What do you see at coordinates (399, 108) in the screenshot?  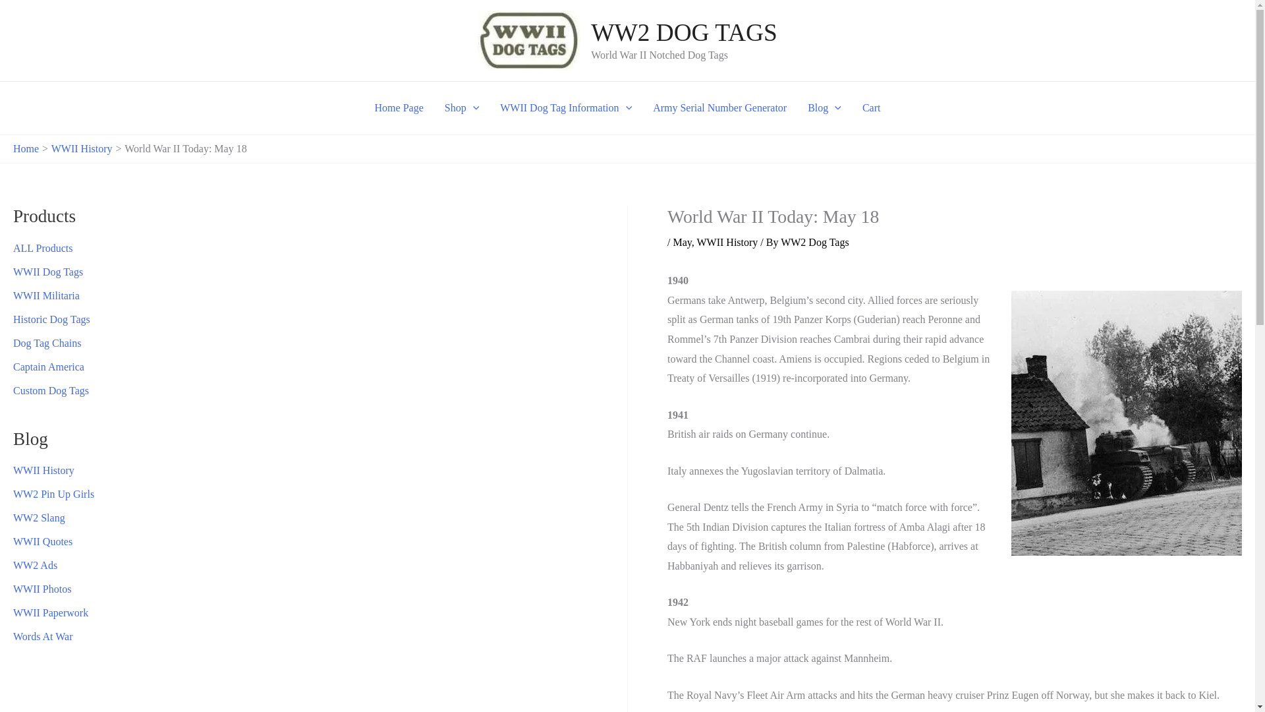 I see `Home Page` at bounding box center [399, 108].